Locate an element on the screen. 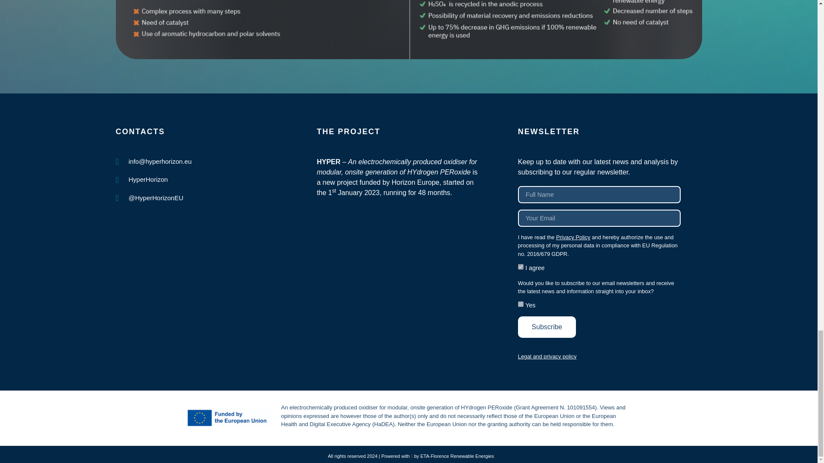 This screenshot has height=463, width=824. Subscribe is located at coordinates (547, 327).